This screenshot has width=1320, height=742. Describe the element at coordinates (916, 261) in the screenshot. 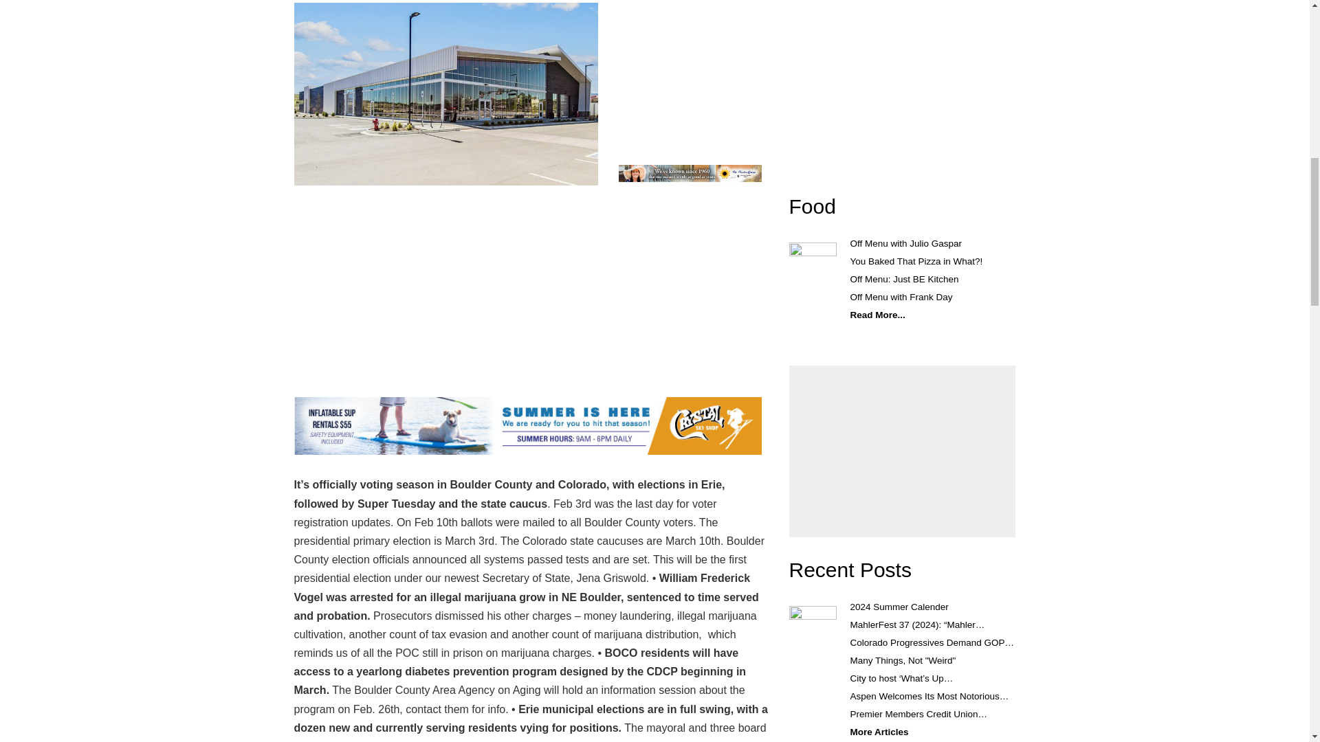

I see `You Baked That Pizza in What?!` at that location.